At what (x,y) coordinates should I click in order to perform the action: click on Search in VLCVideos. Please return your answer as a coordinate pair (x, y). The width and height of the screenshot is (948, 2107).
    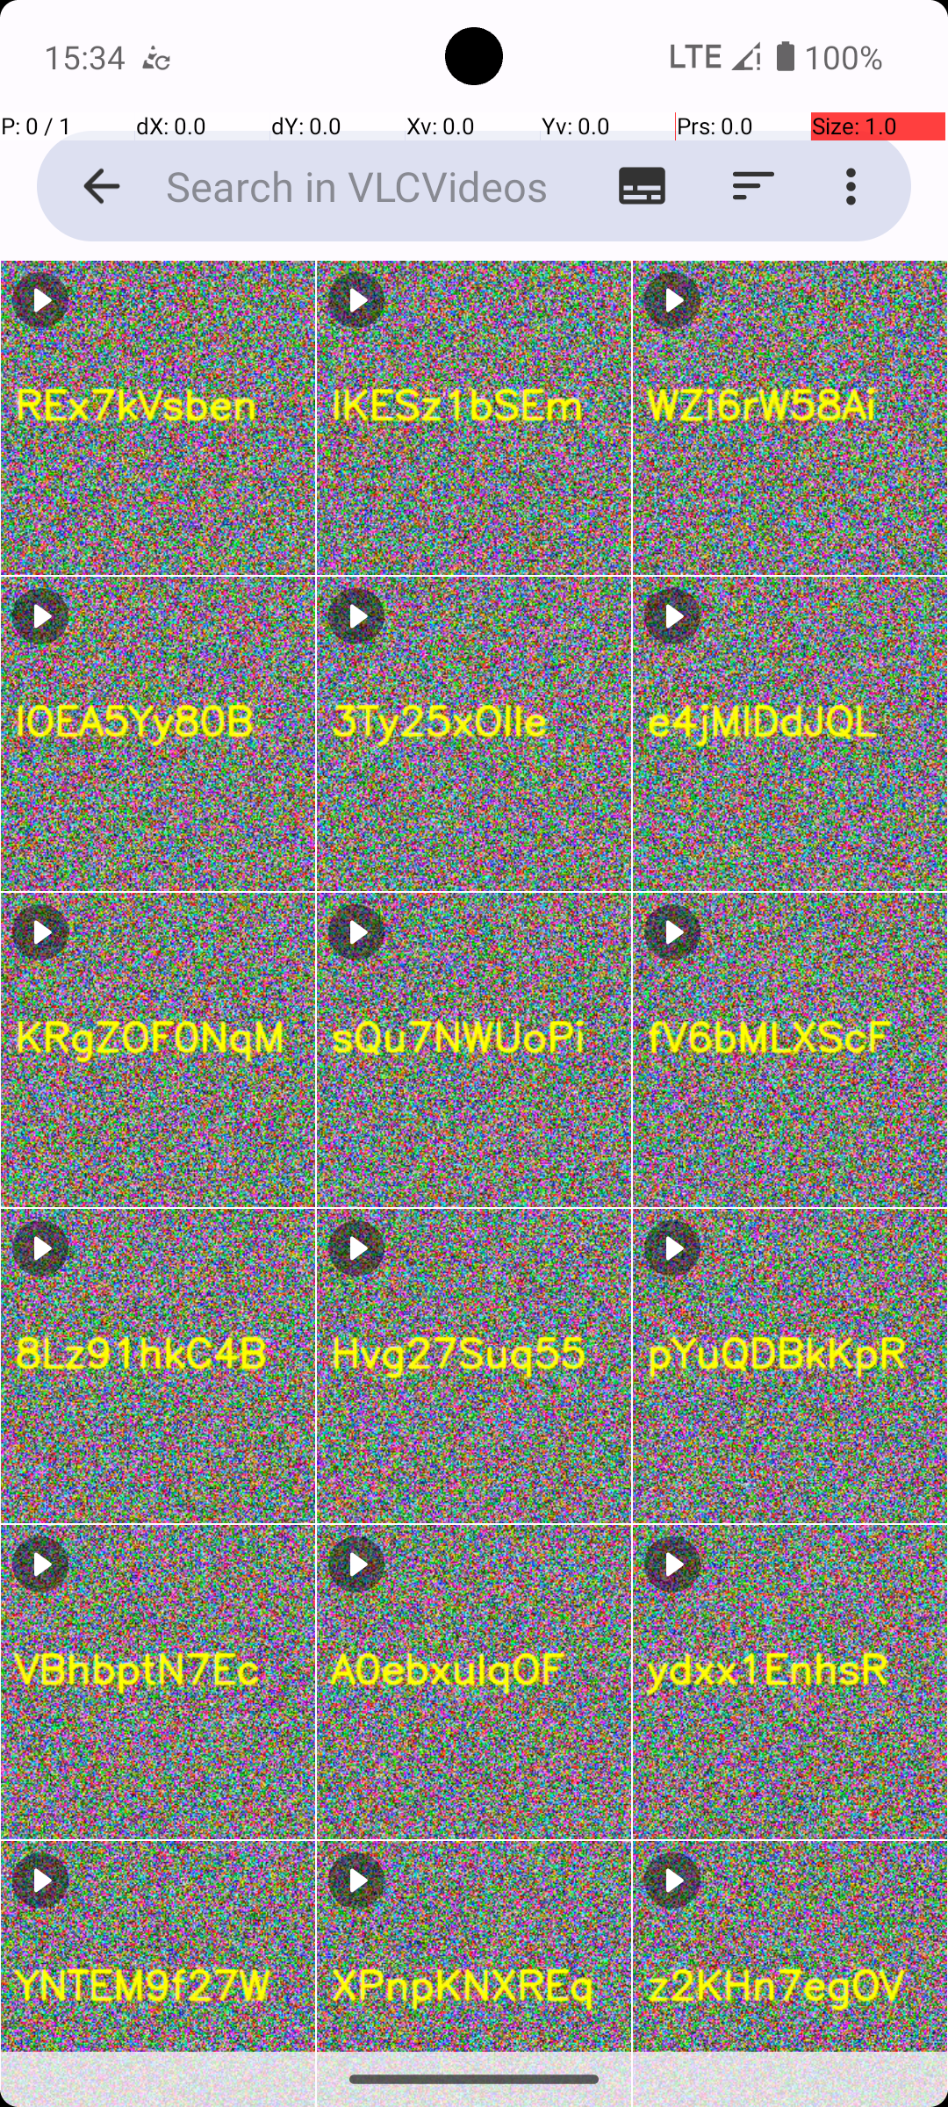
    Looking at the image, I should click on (339, 186).